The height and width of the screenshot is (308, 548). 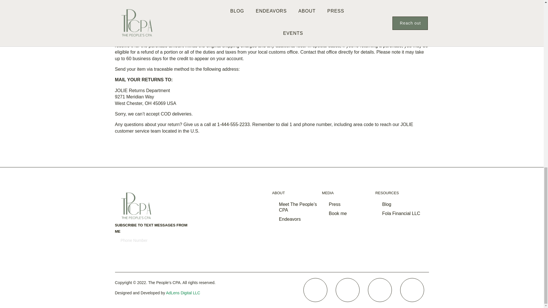 I want to click on 1-444-555-2233, so click(x=233, y=124).